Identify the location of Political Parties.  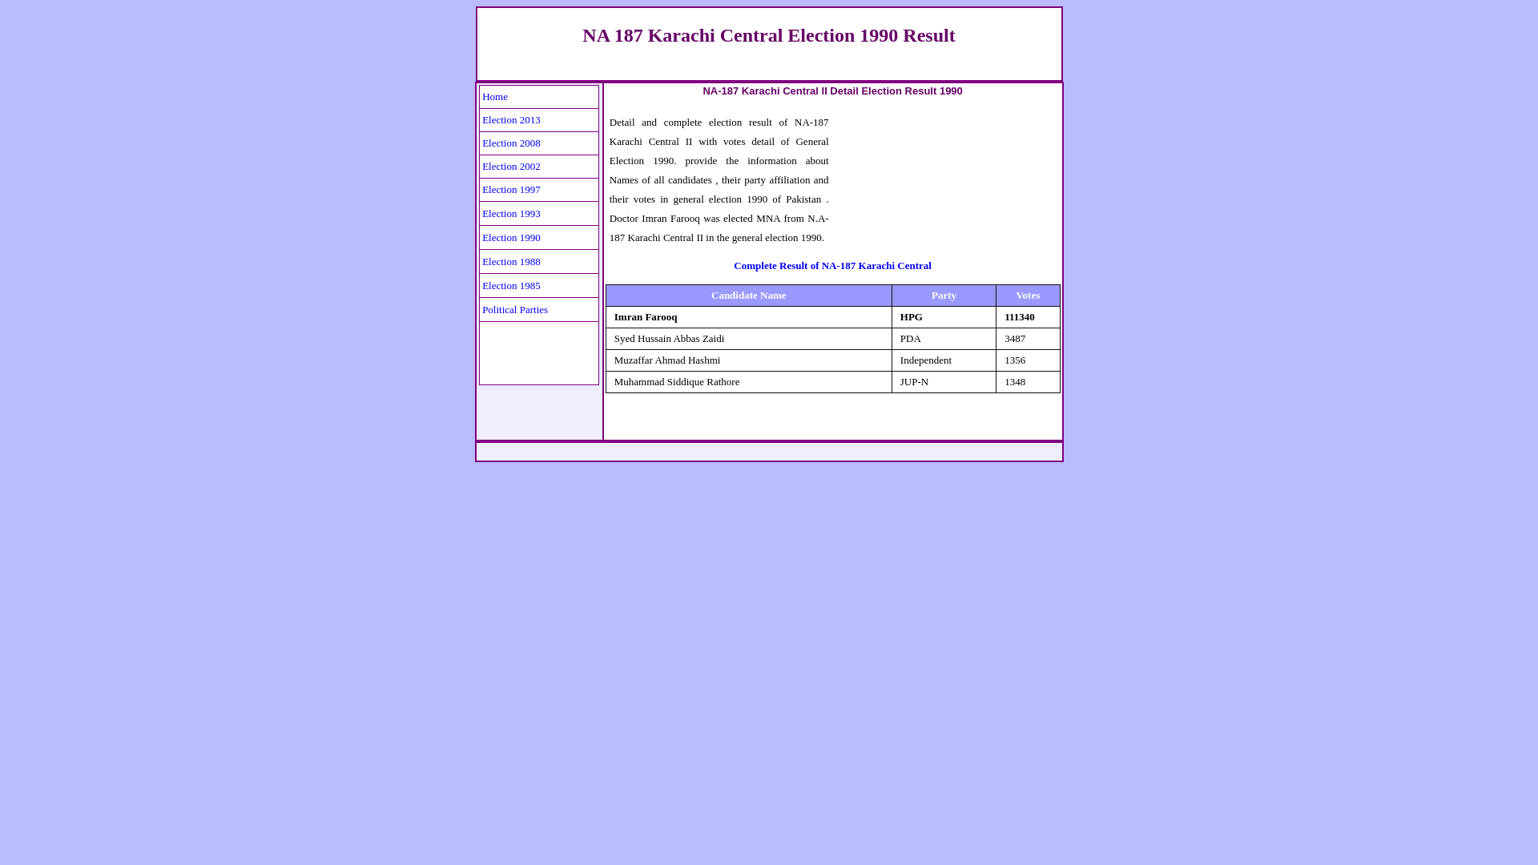
(514, 308).